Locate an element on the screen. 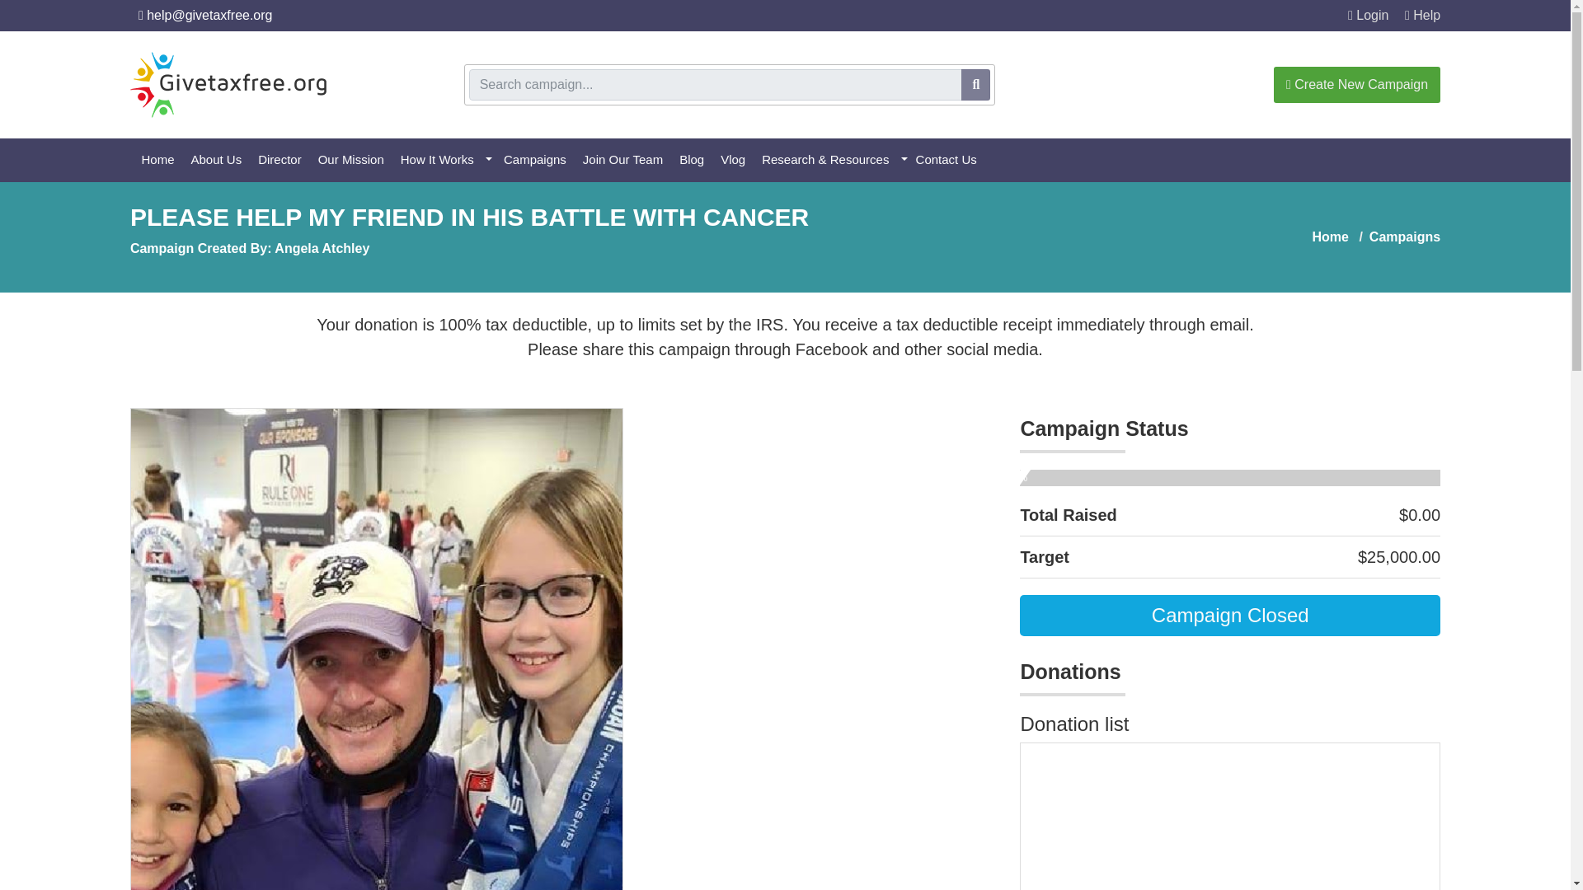 Image resolution: width=1583 pixels, height=890 pixels. Create New Campaign is located at coordinates (1357, 85).